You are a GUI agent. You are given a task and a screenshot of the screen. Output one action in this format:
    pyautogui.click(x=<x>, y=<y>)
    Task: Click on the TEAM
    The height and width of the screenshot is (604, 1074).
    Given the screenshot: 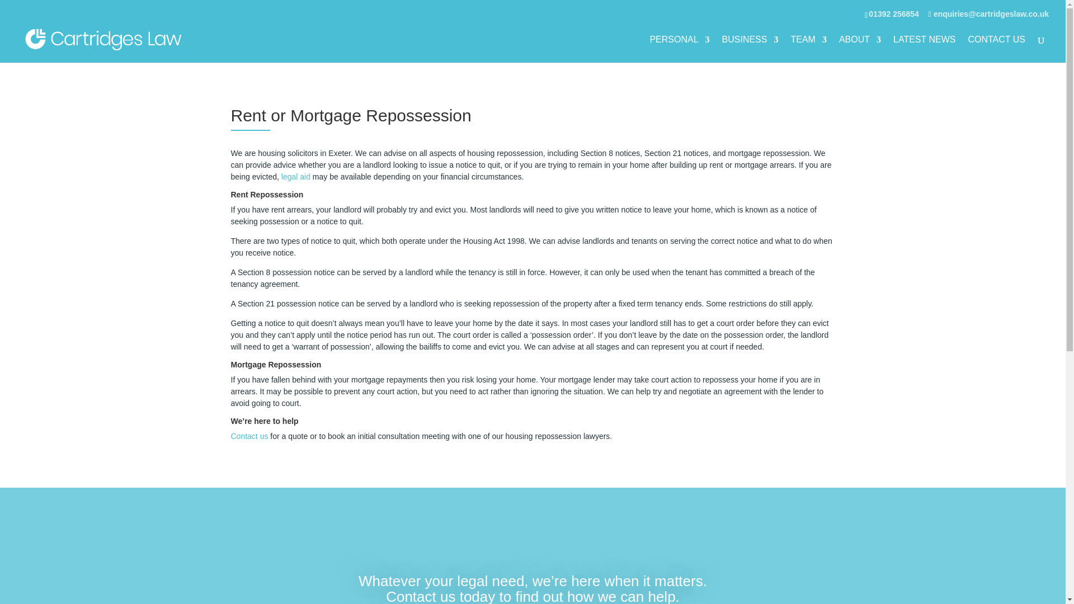 What is the action you would take?
    pyautogui.click(x=808, y=49)
    